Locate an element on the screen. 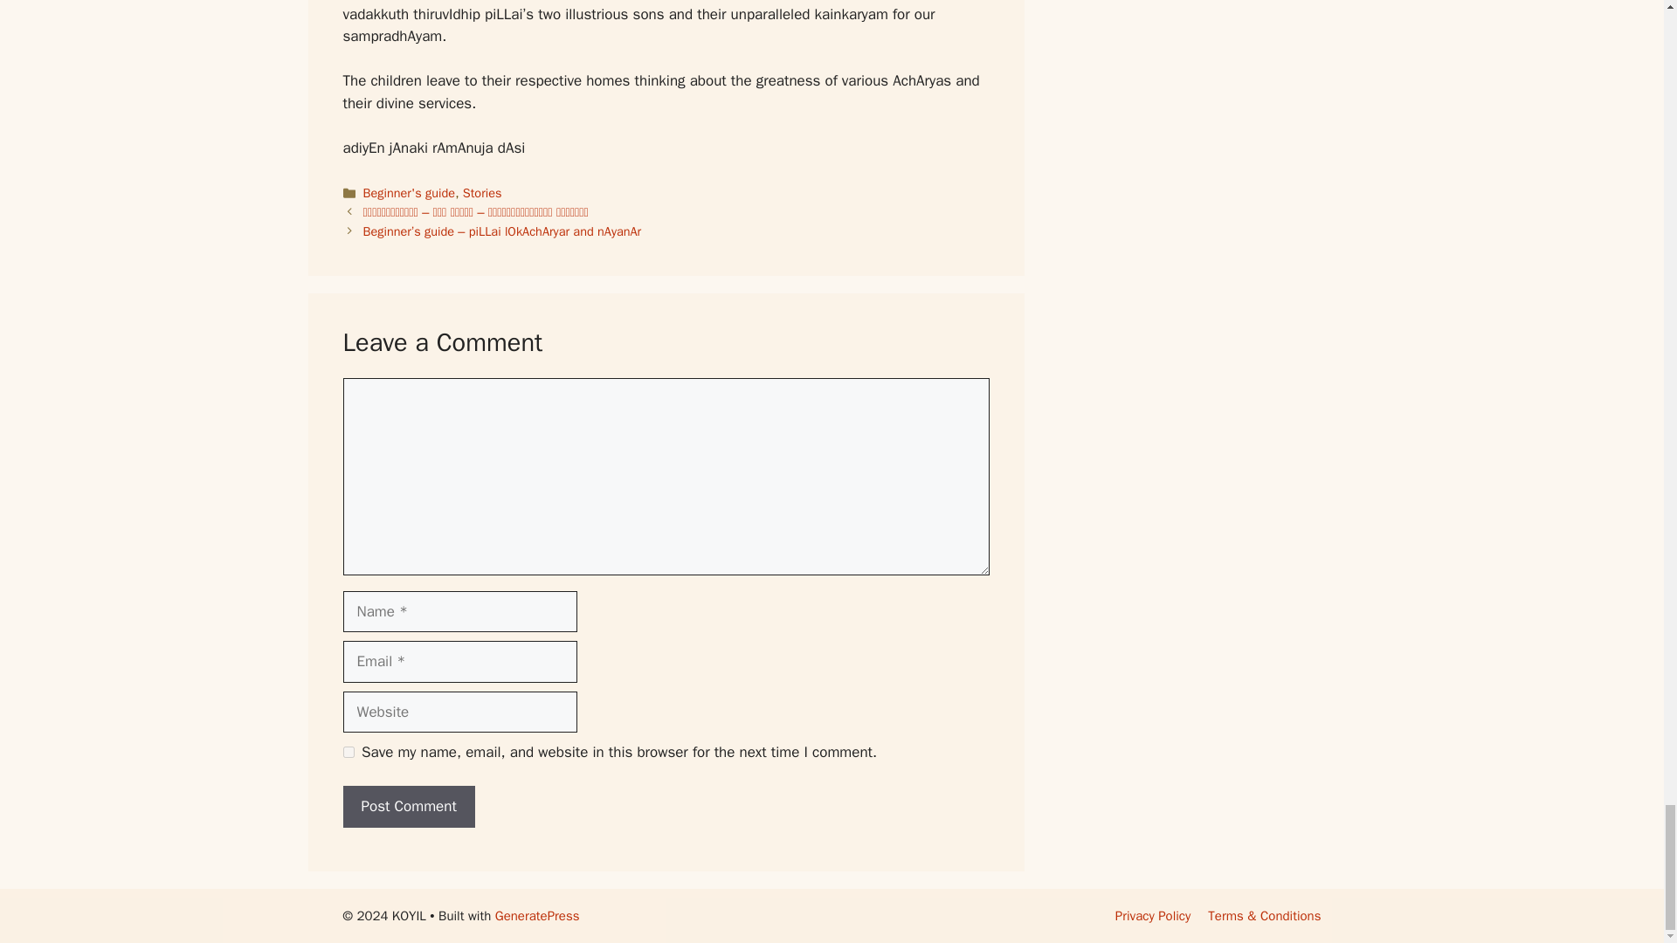  Post Comment is located at coordinates (408, 807).